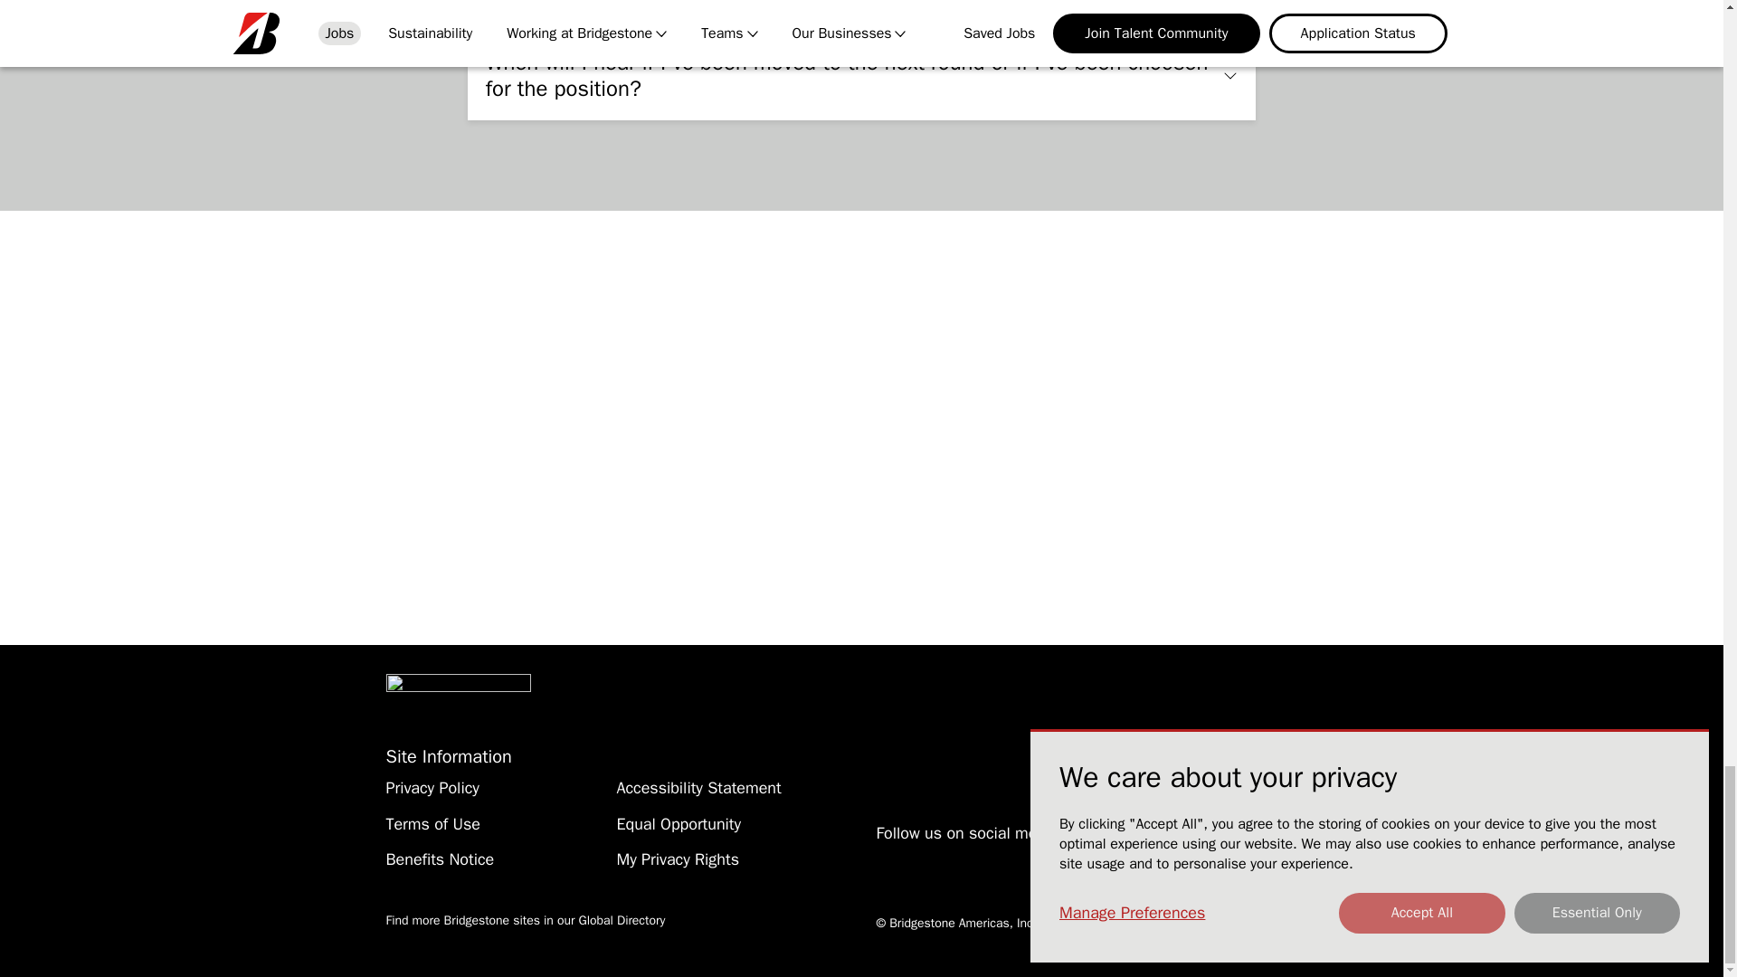 The height and width of the screenshot is (977, 1737). Describe the element at coordinates (1031, 861) in the screenshot. I see `Instagram` at that location.